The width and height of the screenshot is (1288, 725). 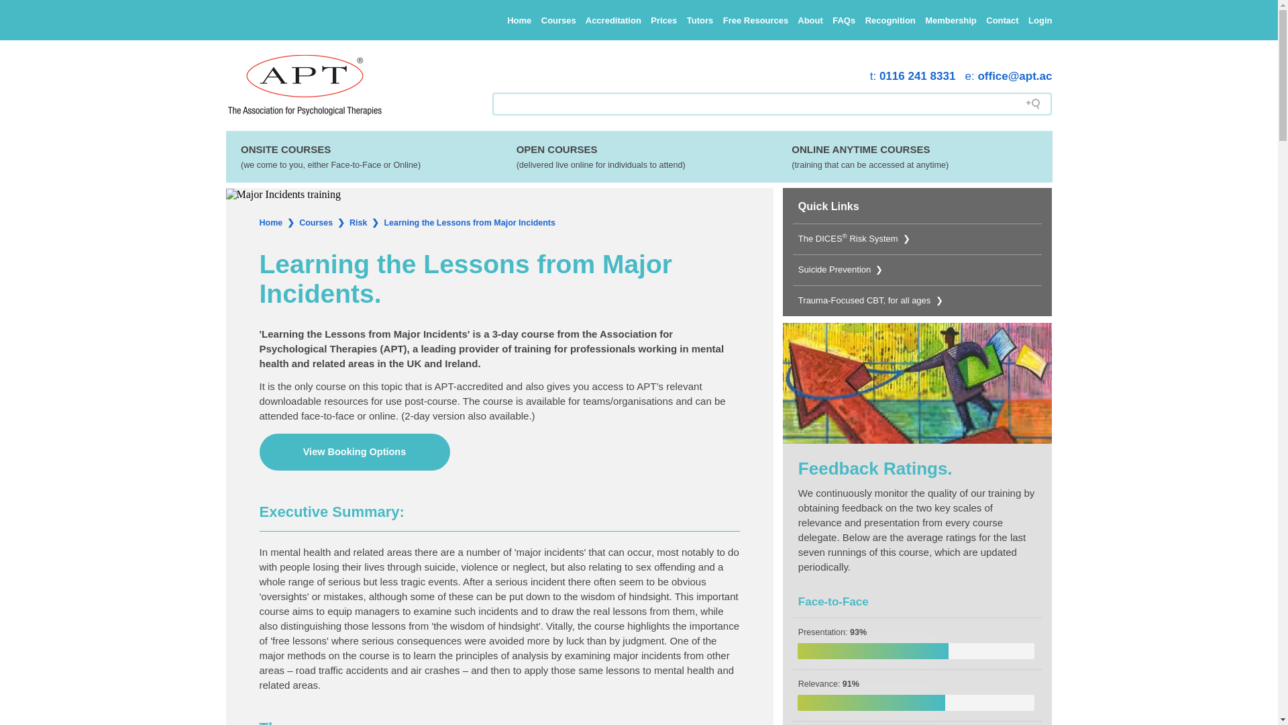 I want to click on FAQs, so click(x=843, y=20).